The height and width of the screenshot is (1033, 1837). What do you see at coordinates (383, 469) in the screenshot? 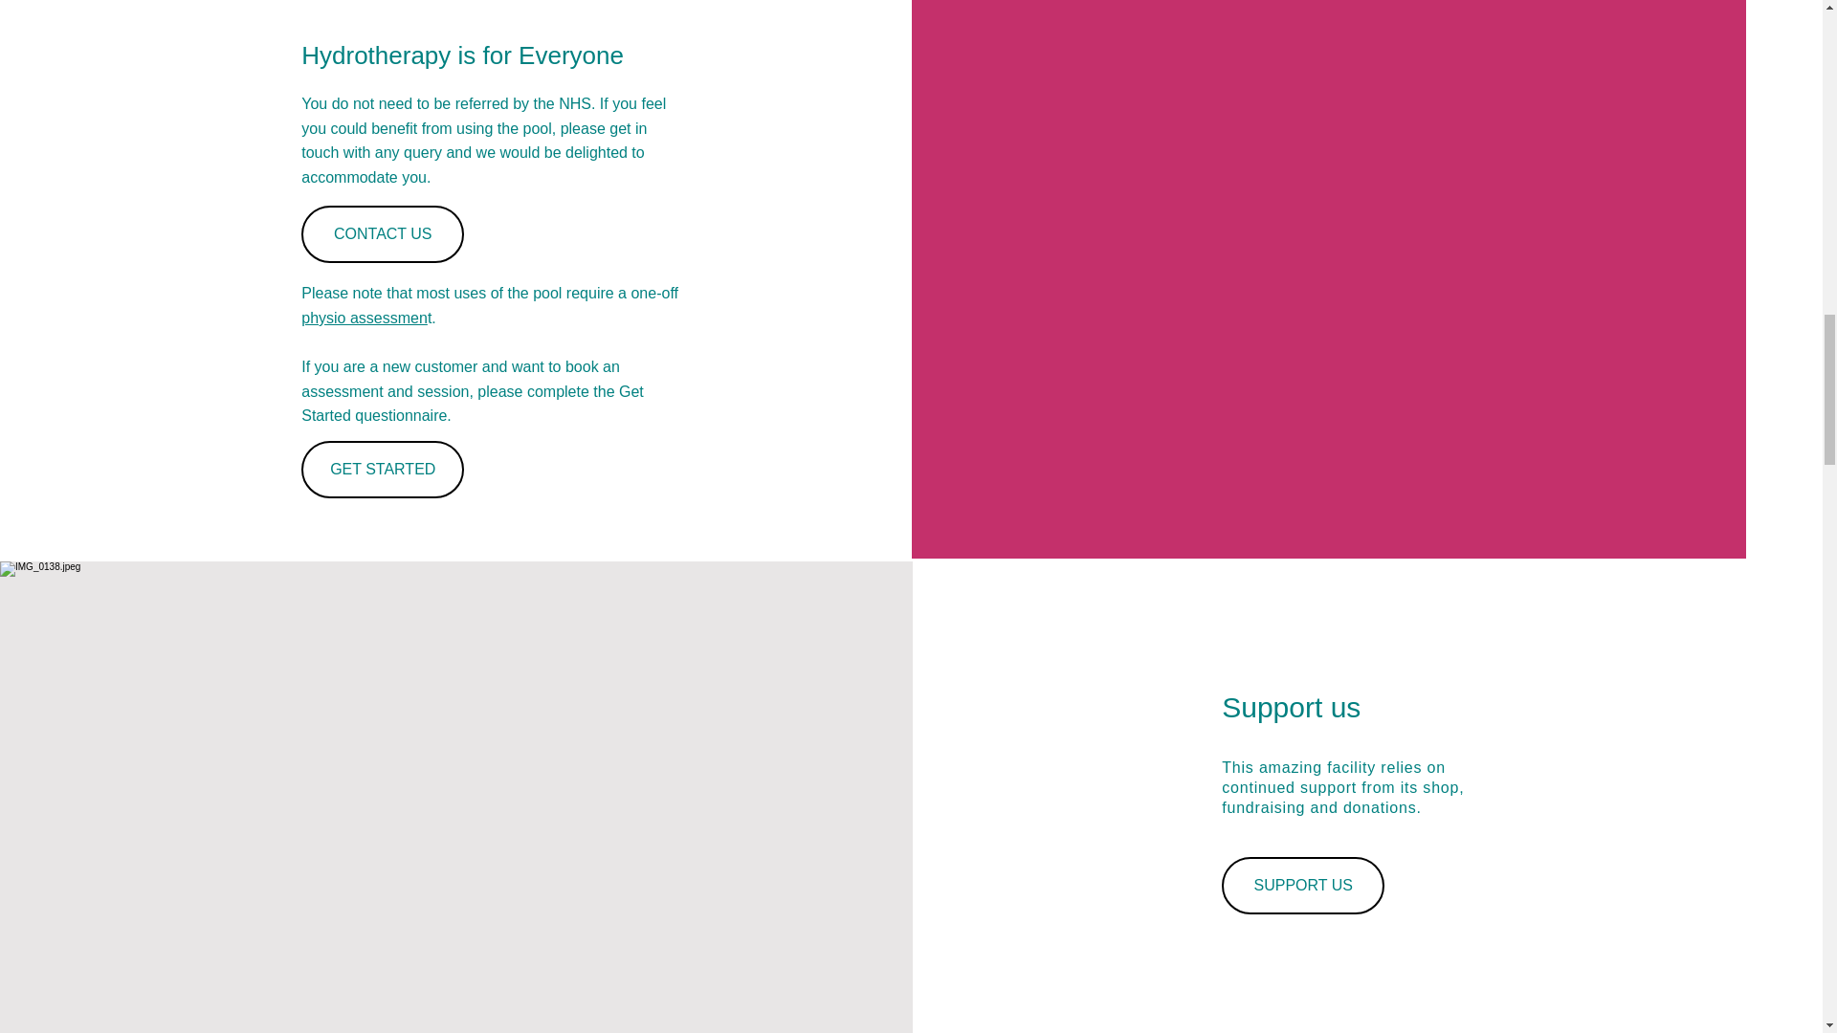
I see `GET STARTED` at bounding box center [383, 469].